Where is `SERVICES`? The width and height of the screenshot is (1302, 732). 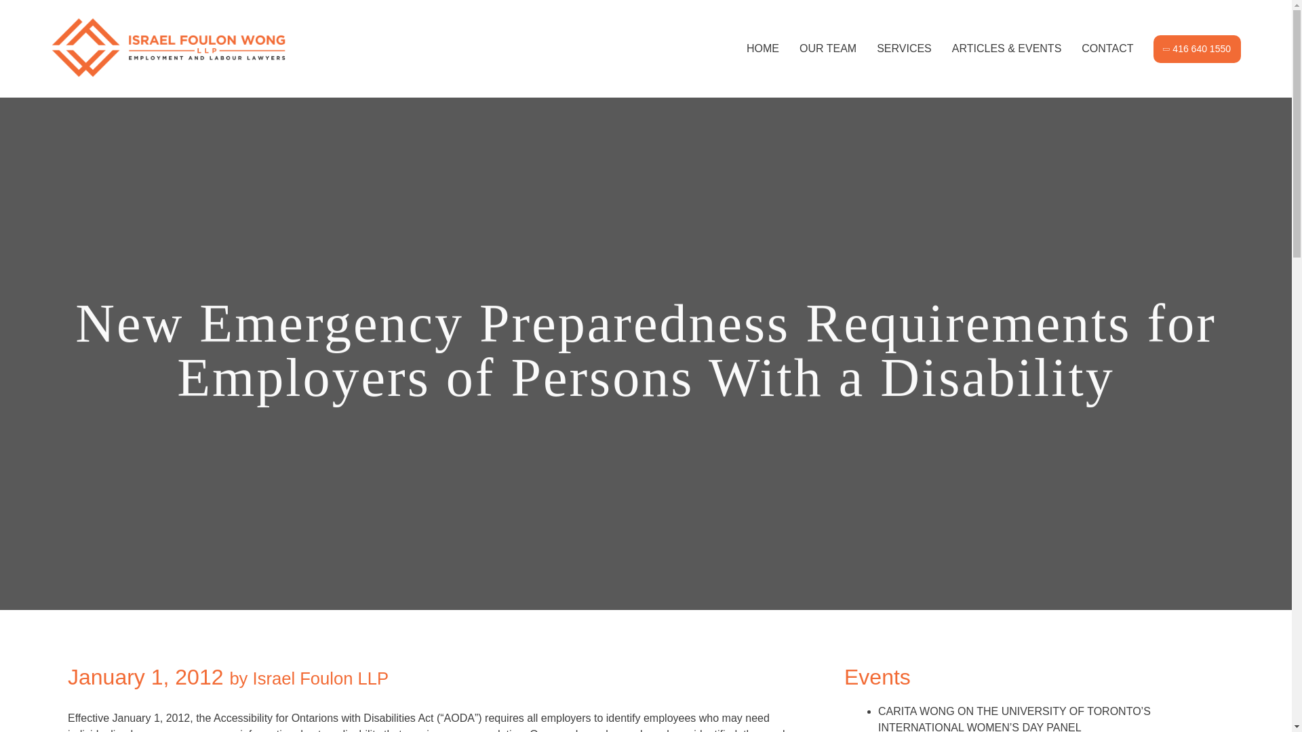
SERVICES is located at coordinates (904, 47).